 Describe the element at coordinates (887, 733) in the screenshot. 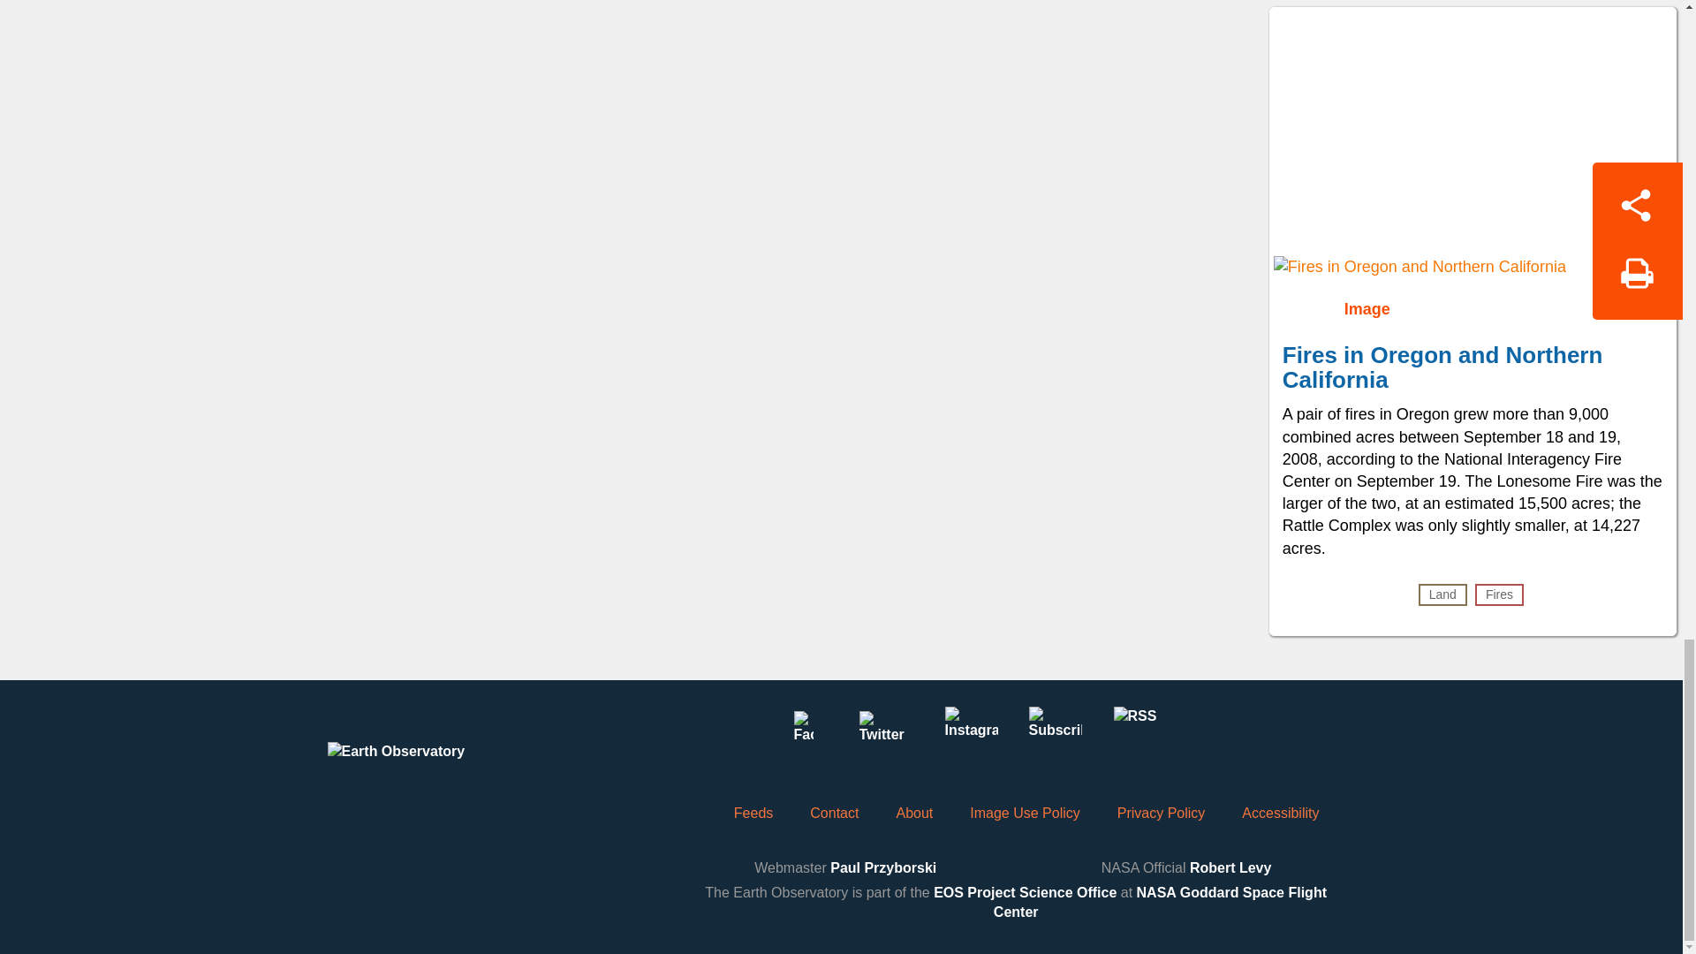

I see `Twitter` at that location.